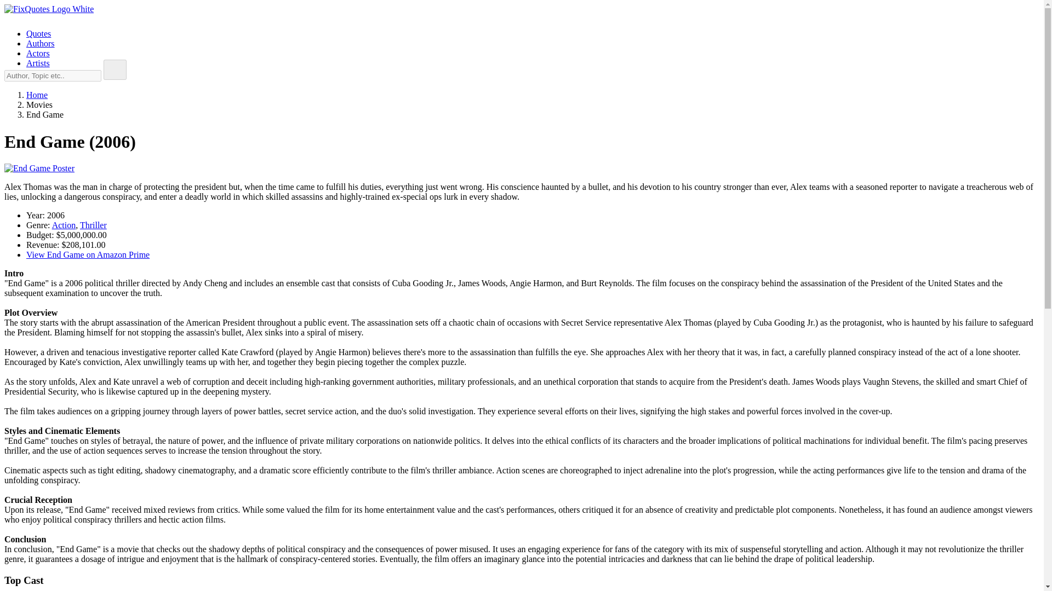  I want to click on Home, so click(37, 95).